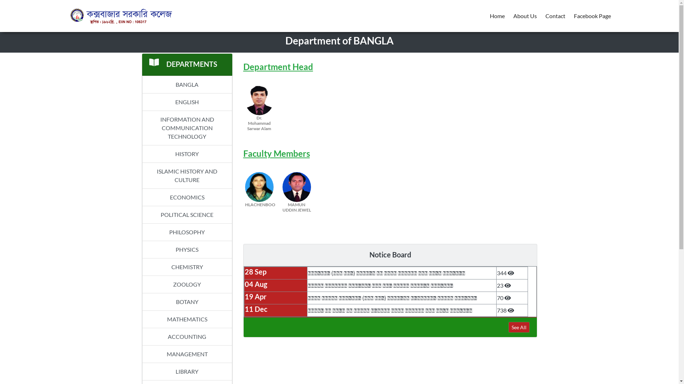 The image size is (684, 384). I want to click on ISLAMIC HISTORY AND CULTURE, so click(187, 176).